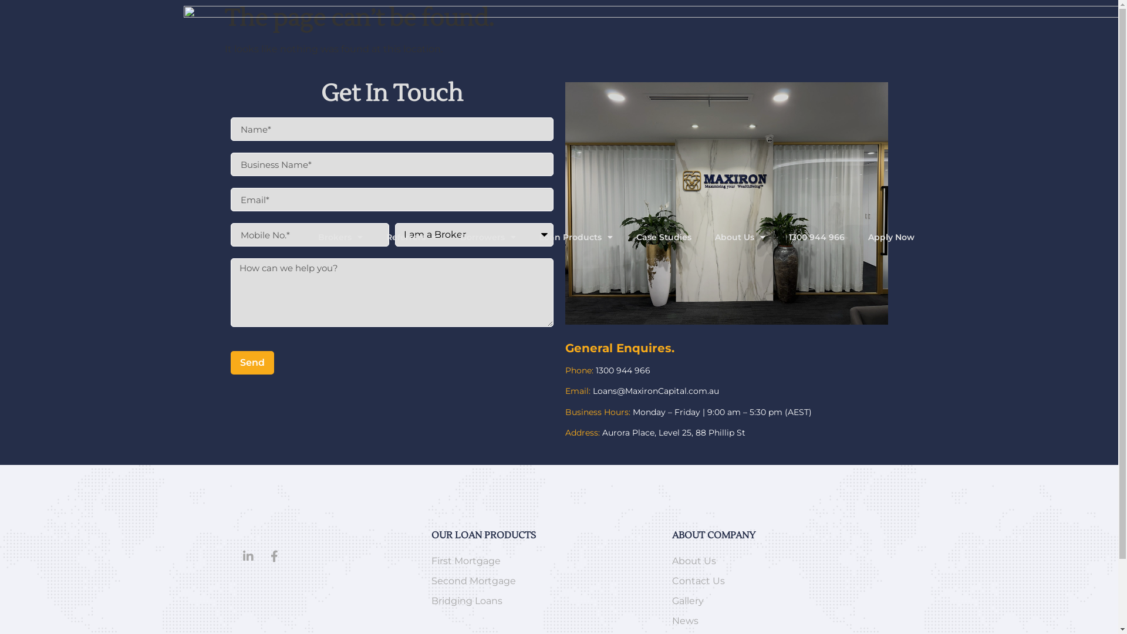  What do you see at coordinates (546, 601) in the screenshot?
I see `Bridging Loans` at bounding box center [546, 601].